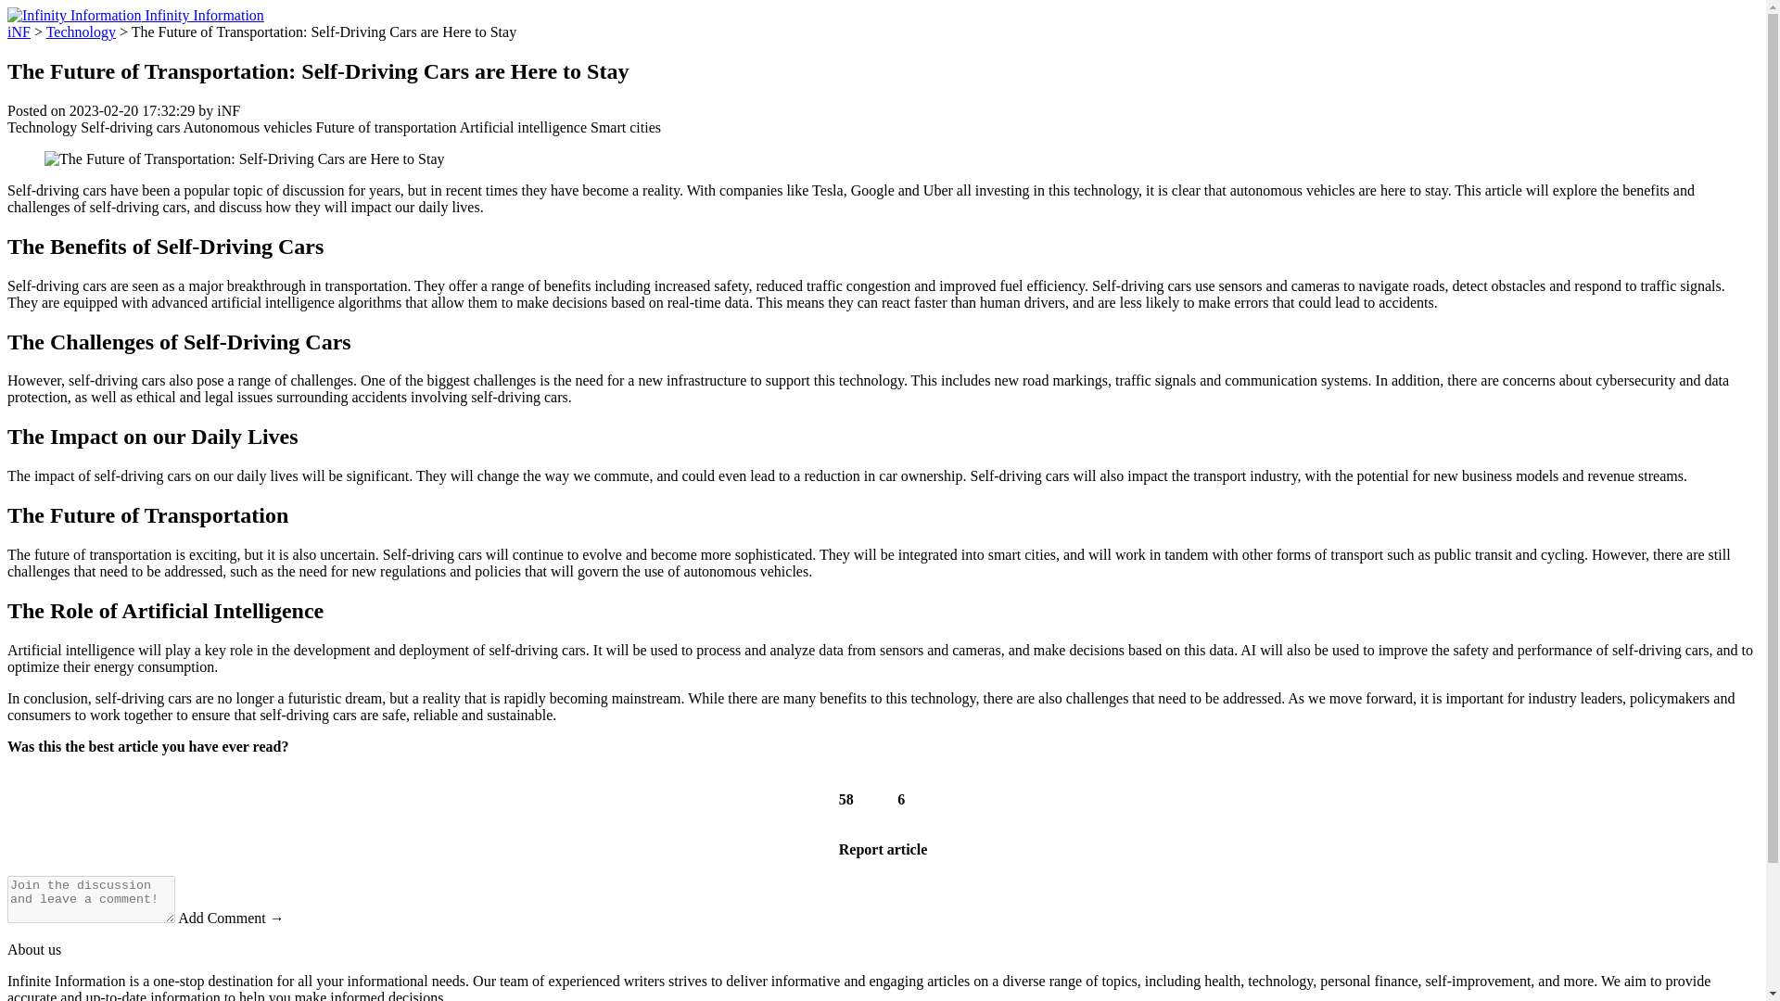 This screenshot has height=1001, width=1780. I want to click on iNF, so click(19, 32).